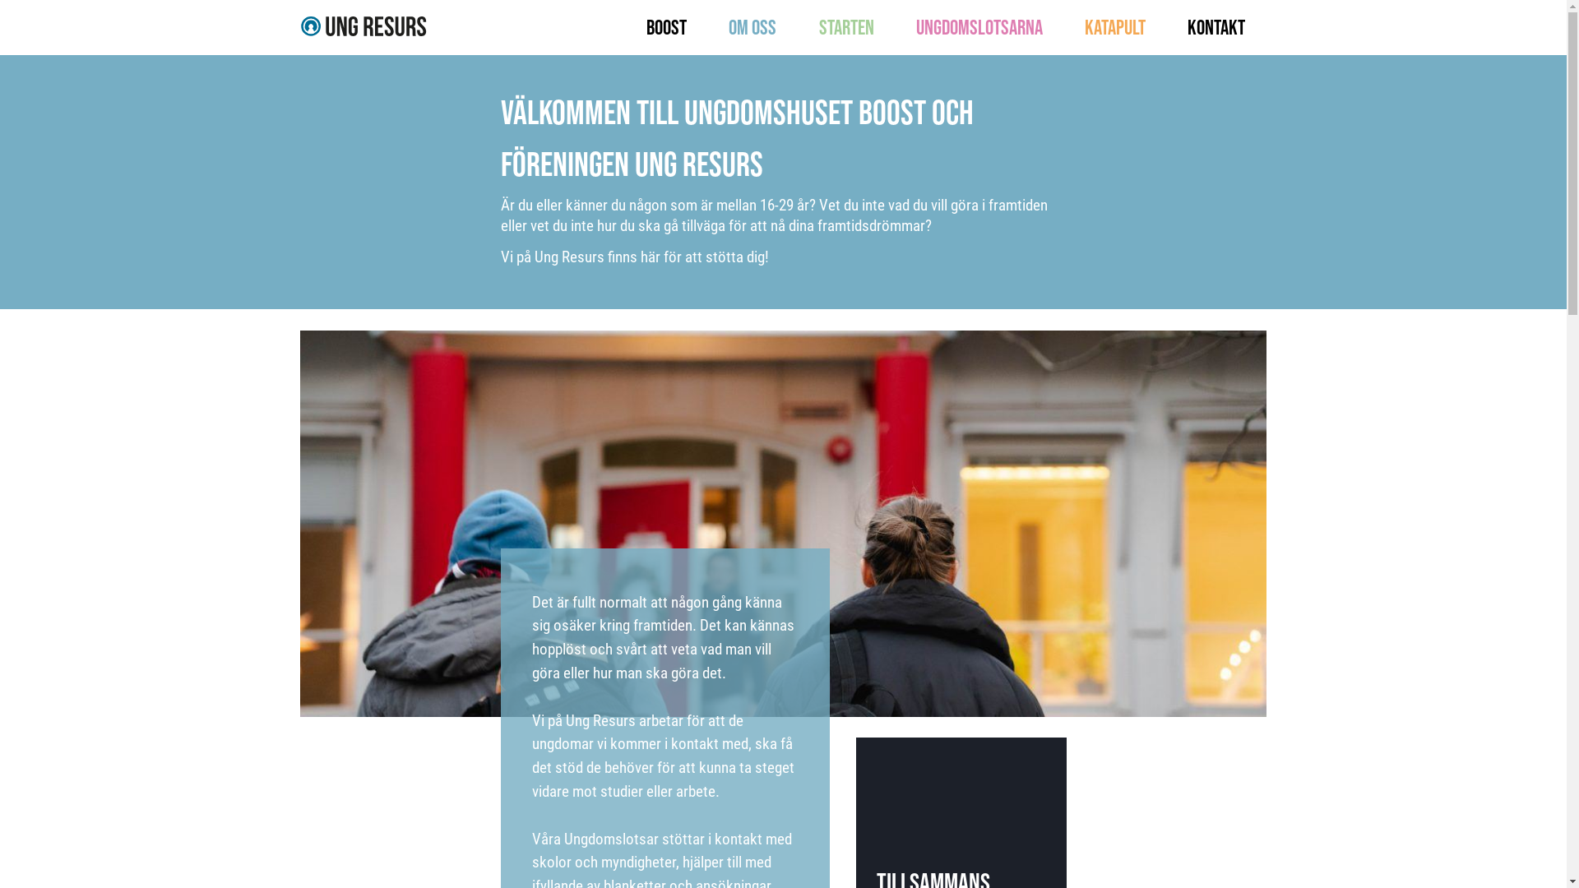 The width and height of the screenshot is (1579, 888). What do you see at coordinates (847, 28) in the screenshot?
I see `Starten` at bounding box center [847, 28].